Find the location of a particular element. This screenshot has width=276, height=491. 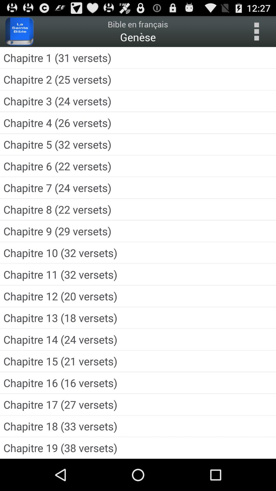

jump to chapitre 4 26 icon is located at coordinates (138, 123).